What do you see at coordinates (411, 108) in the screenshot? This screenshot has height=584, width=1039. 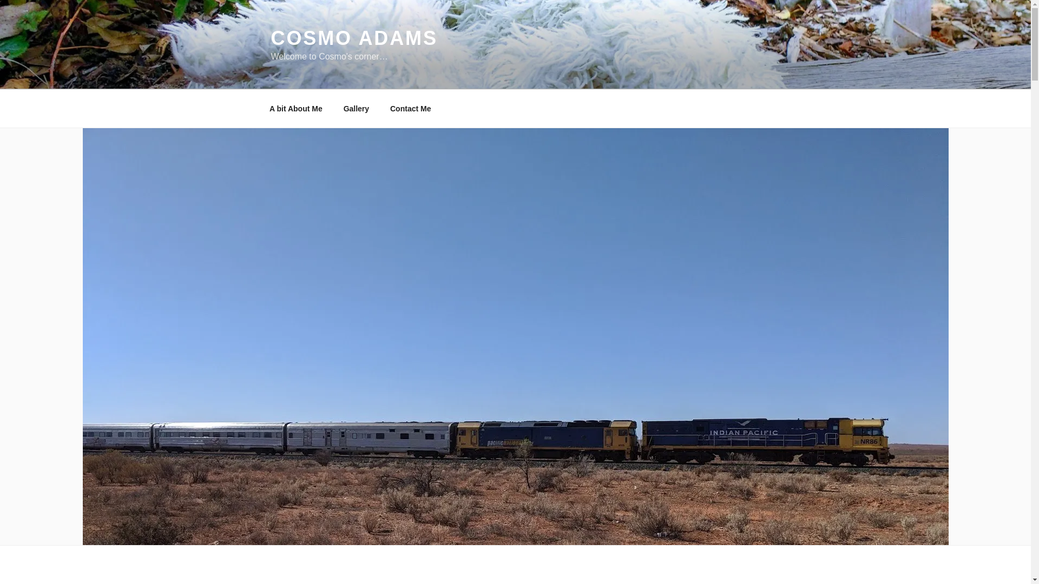 I see `Contact Me` at bounding box center [411, 108].